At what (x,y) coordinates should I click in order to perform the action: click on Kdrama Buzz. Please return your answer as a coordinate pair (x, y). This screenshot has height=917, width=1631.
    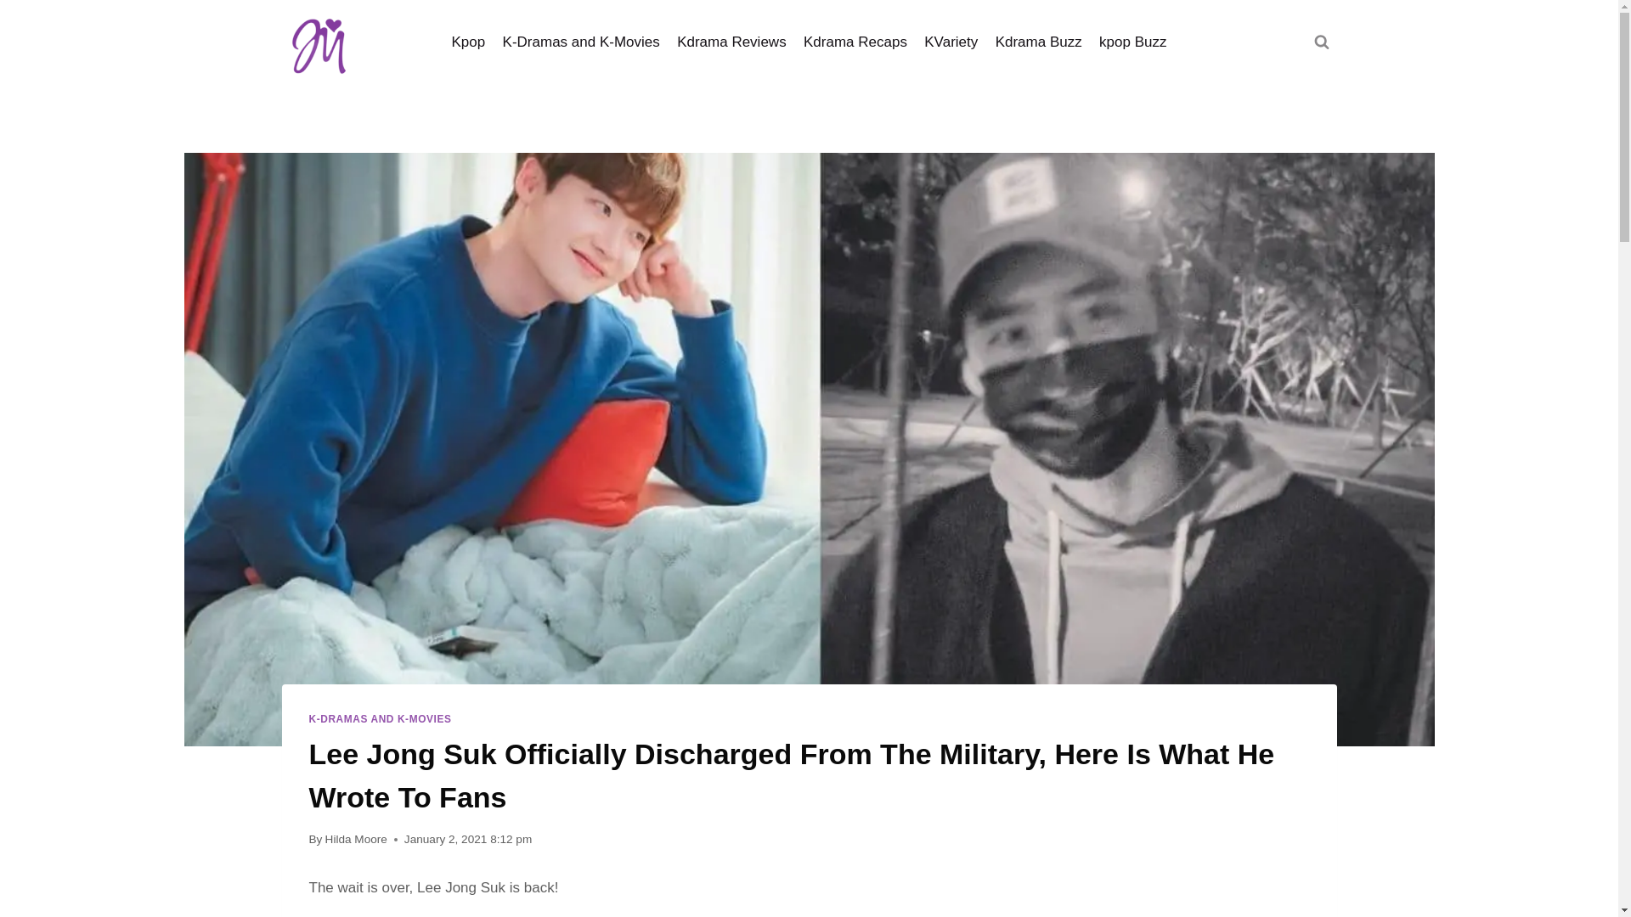
    Looking at the image, I should click on (1038, 42).